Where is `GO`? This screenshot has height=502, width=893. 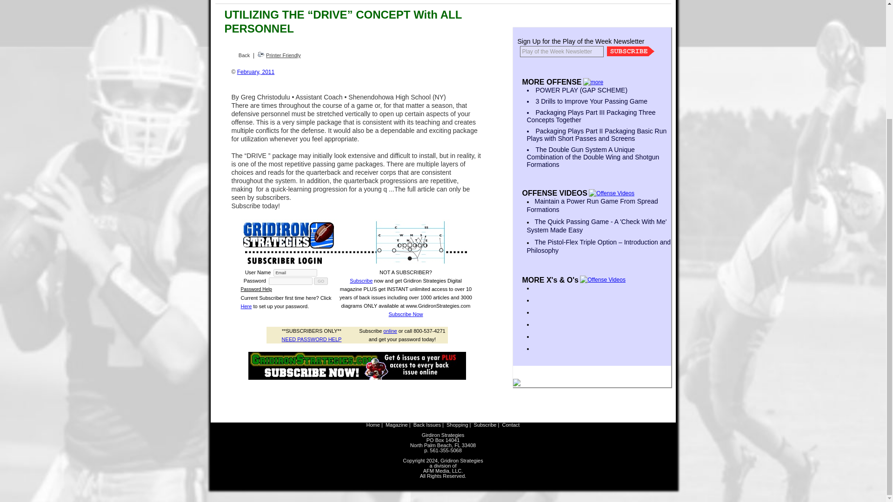
GO is located at coordinates (321, 281).